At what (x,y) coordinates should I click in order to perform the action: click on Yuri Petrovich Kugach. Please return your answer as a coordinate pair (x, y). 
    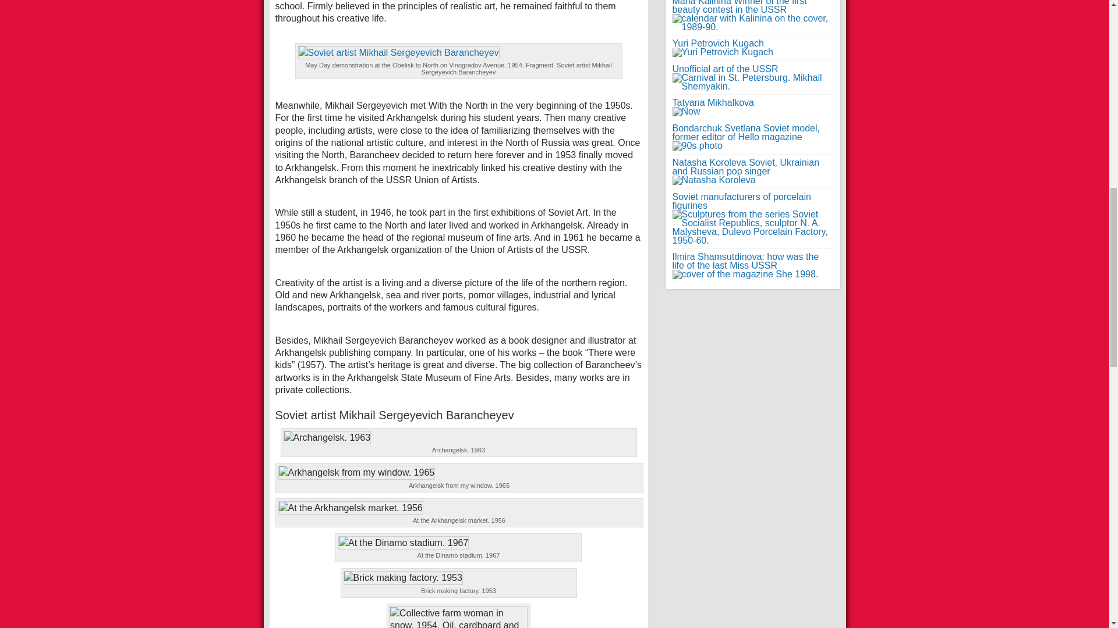
    Looking at the image, I should click on (722, 48).